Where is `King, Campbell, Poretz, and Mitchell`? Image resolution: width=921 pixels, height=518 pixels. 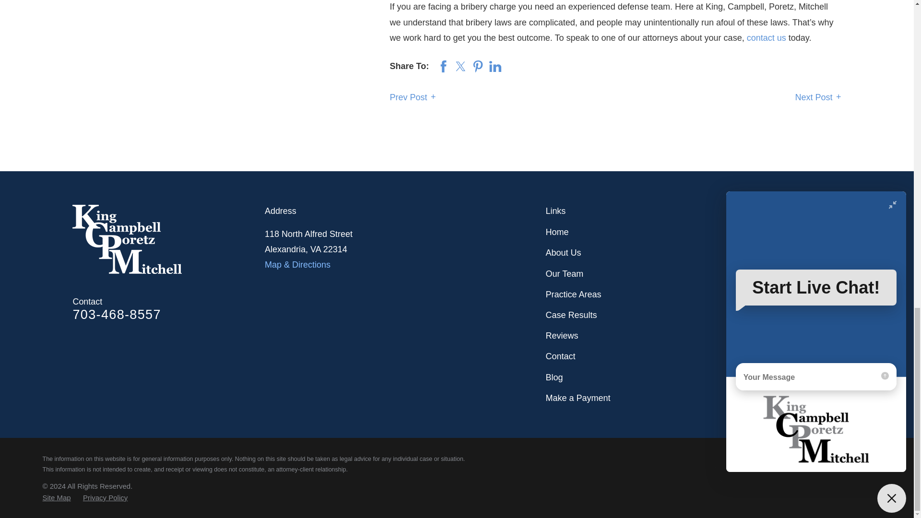
King, Campbell, Poretz, and Mitchell is located at coordinates (127, 239).